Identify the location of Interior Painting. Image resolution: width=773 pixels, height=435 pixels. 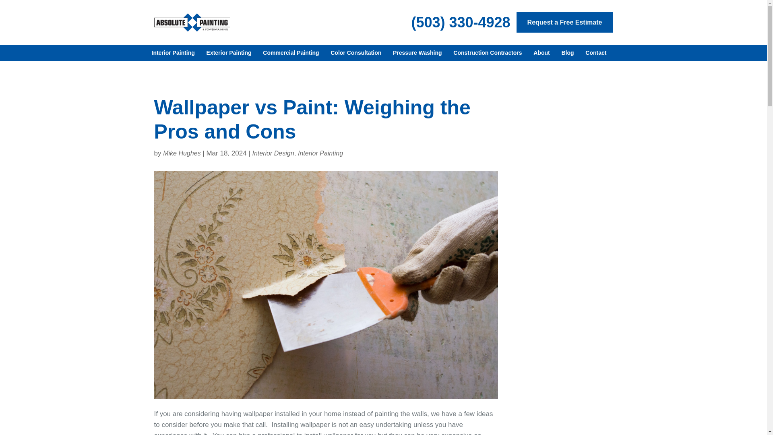
(320, 153).